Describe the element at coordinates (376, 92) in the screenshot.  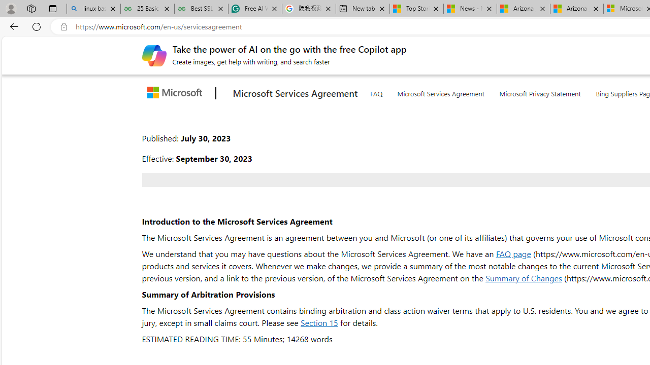
I see `FAQ` at that location.